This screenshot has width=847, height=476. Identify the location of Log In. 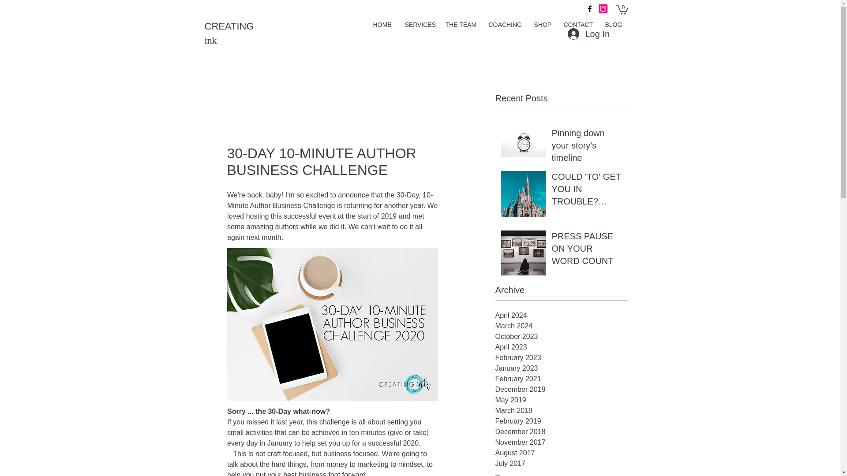
(588, 34).